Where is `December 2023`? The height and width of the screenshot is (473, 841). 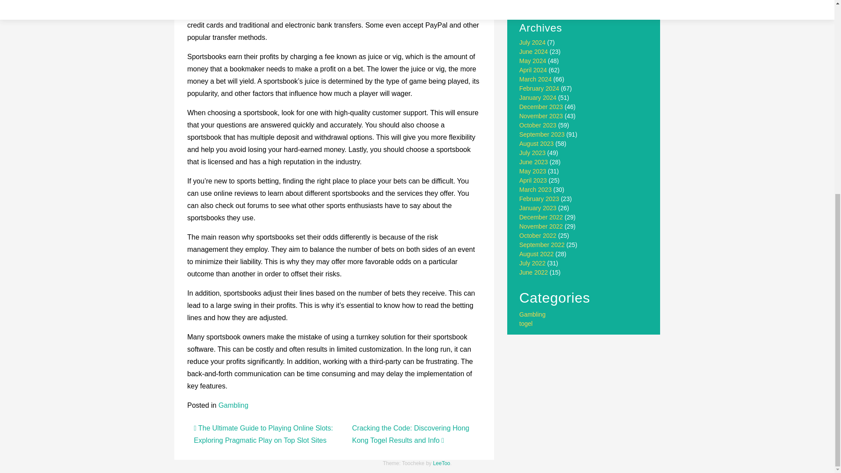 December 2023 is located at coordinates (541, 107).